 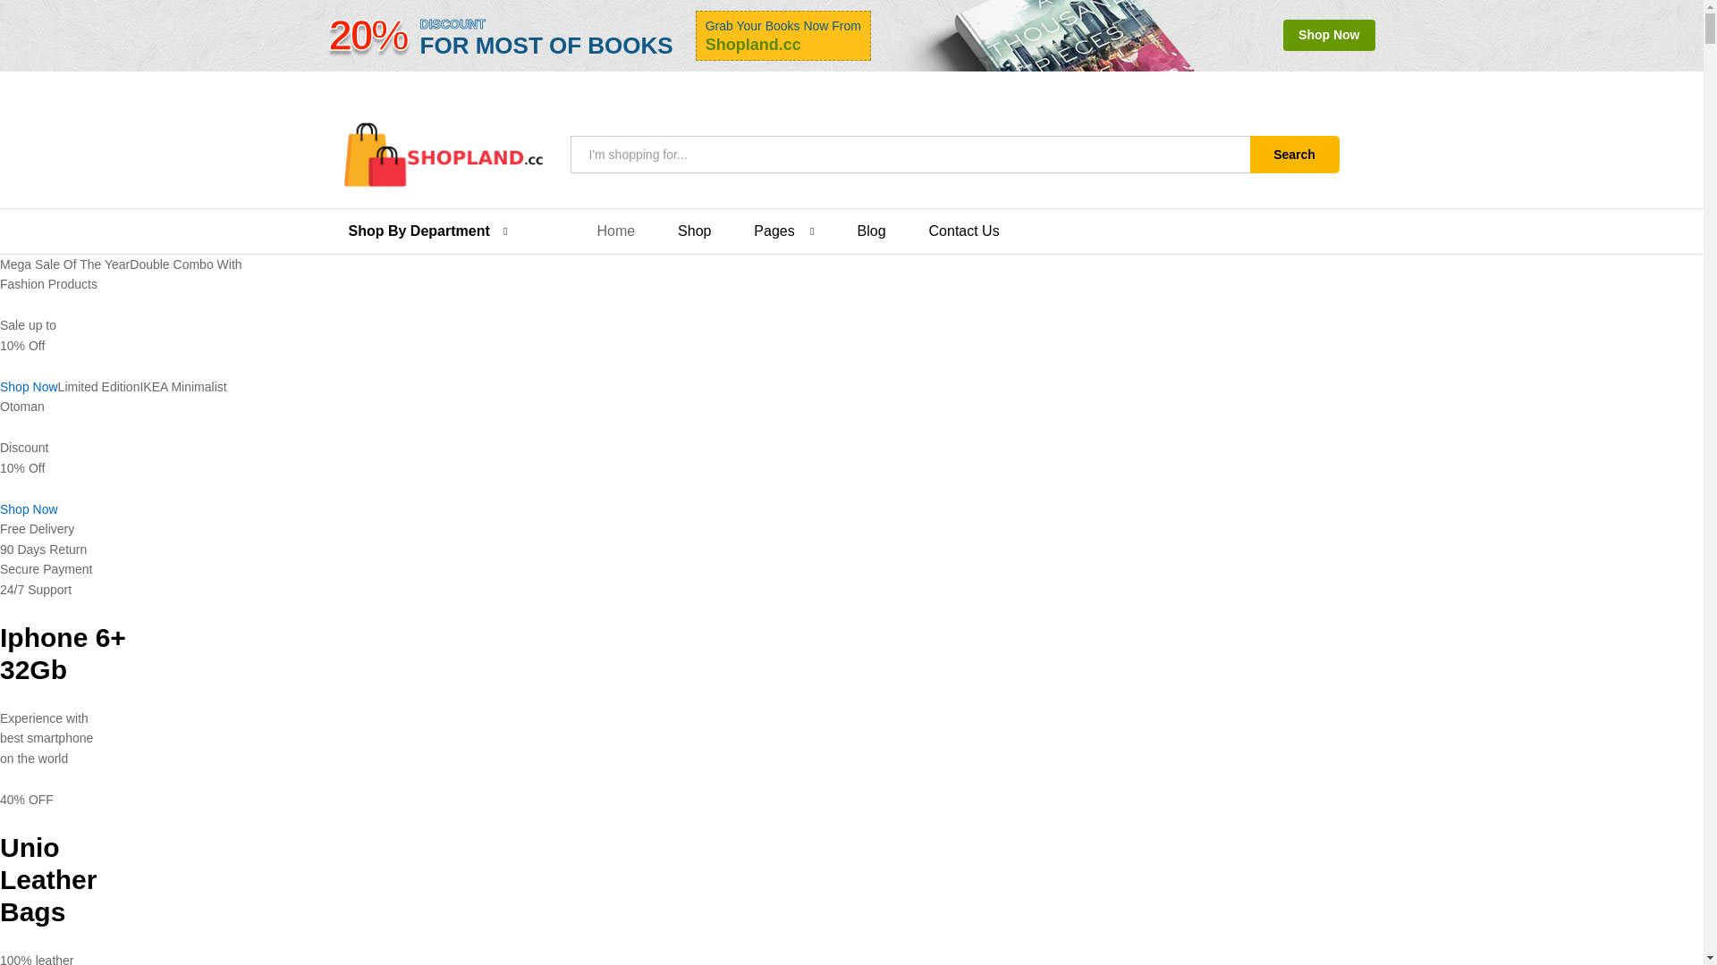 I want to click on Blog, so click(x=871, y=231).